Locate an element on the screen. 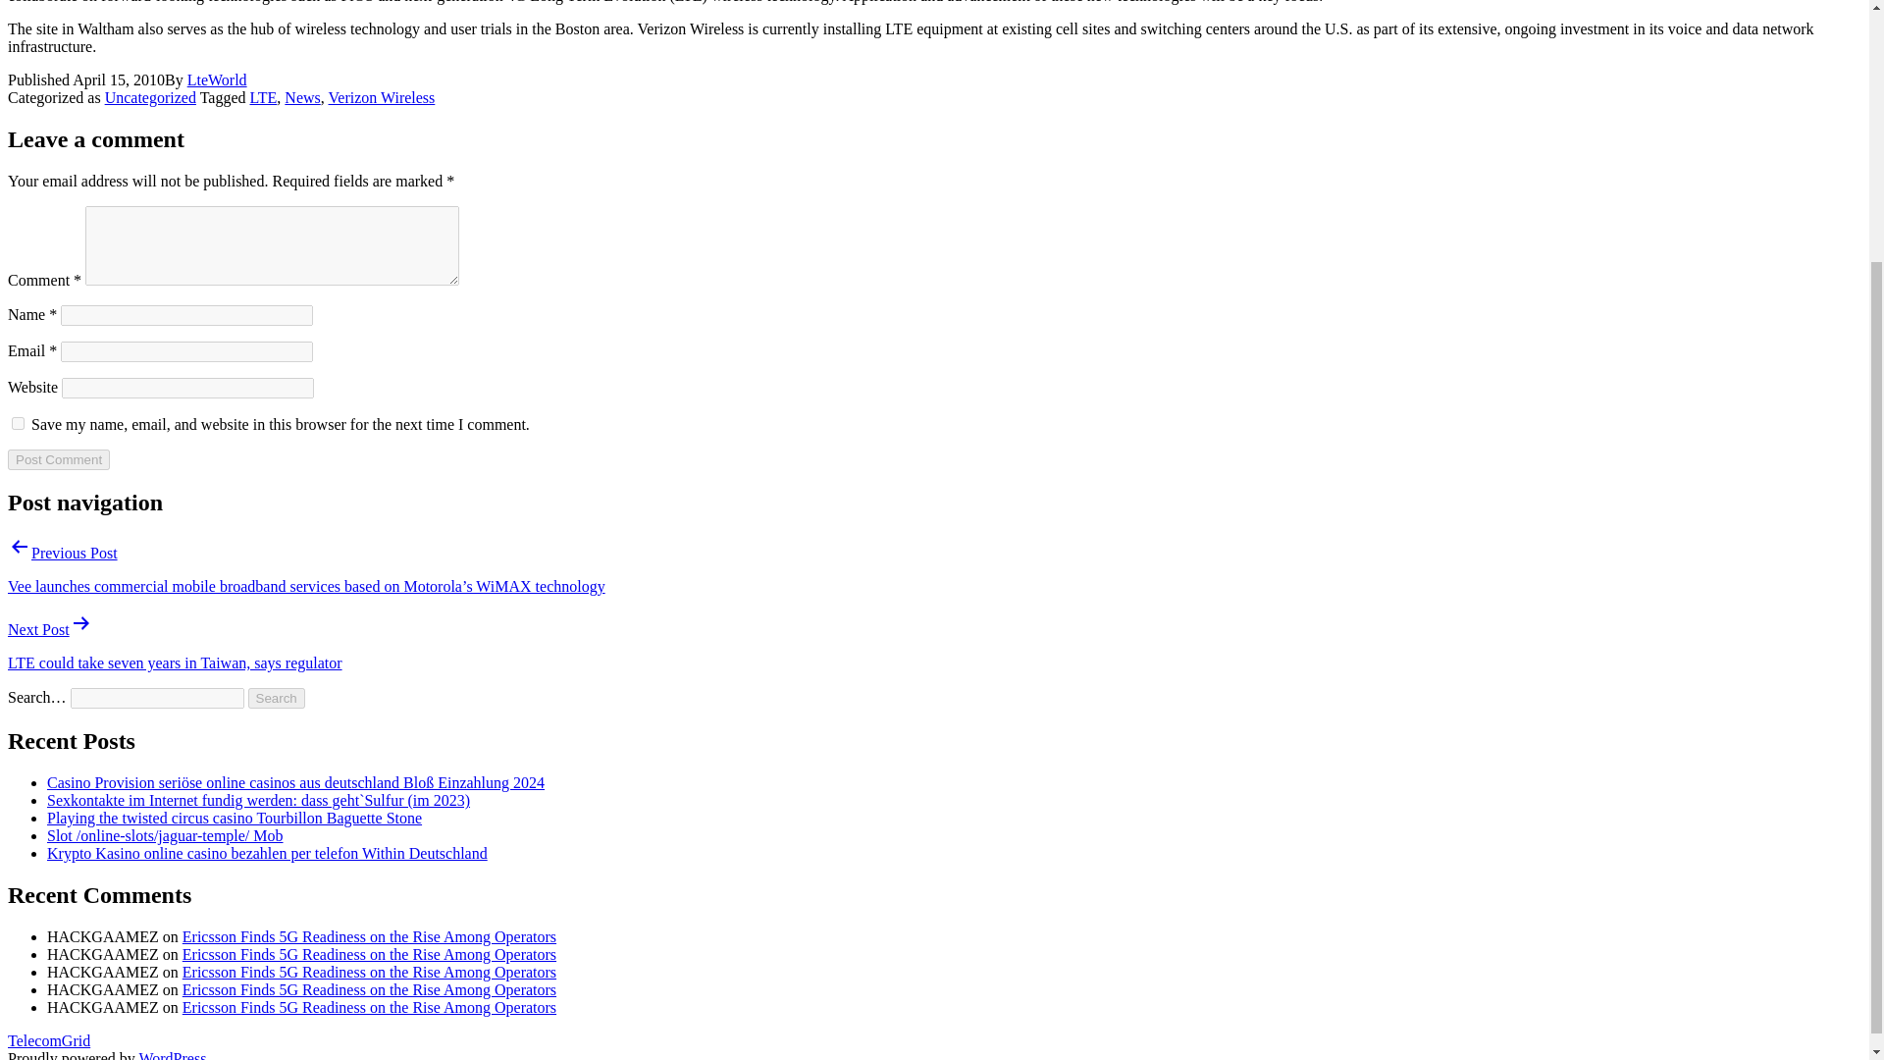  Ericsson Finds 5G Readiness on the Rise Among Operators is located at coordinates (369, 972).